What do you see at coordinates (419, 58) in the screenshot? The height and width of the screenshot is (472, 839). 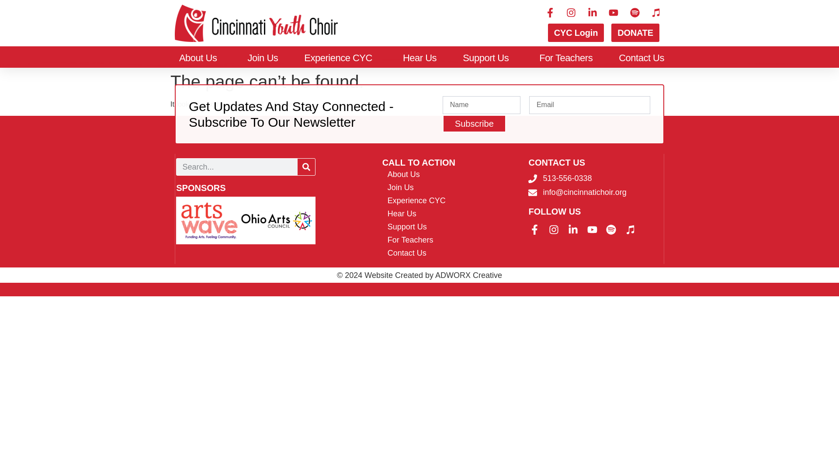 I see `Hear Us` at bounding box center [419, 58].